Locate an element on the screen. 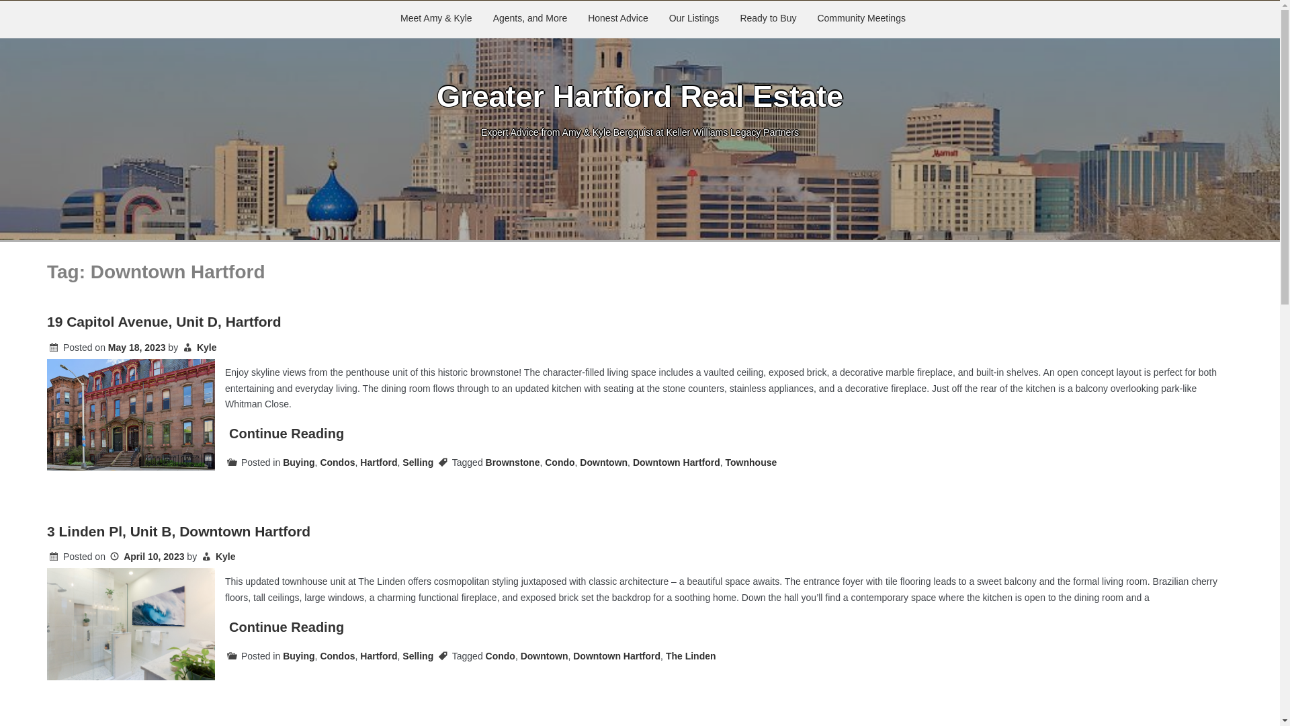 Image resolution: width=1290 pixels, height=726 pixels. 3 Linden Pl, Unit B, Downtown Hartford is located at coordinates (179, 531).